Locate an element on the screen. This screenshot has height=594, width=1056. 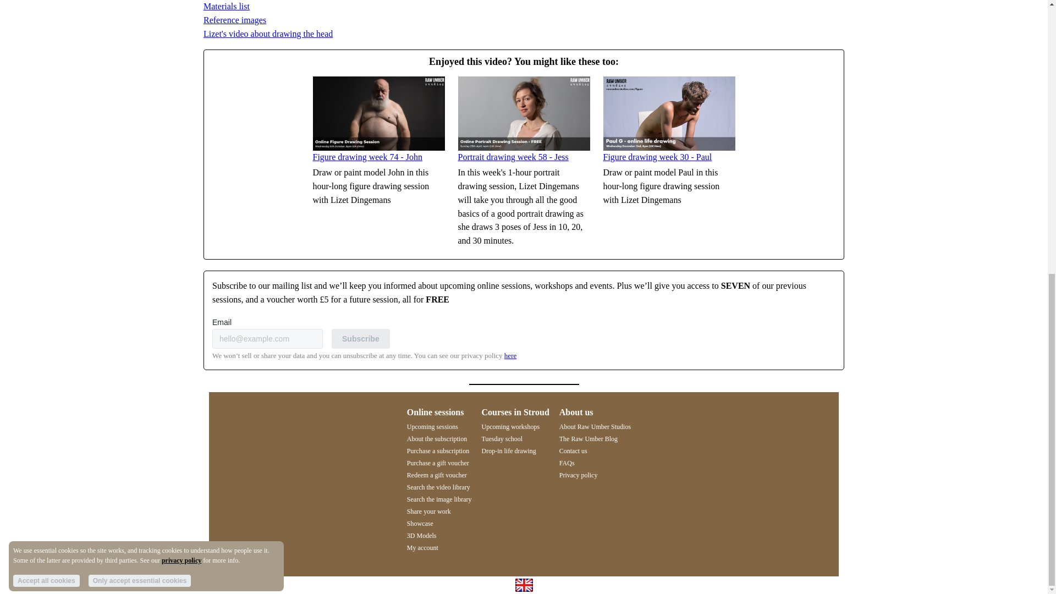
FAQs is located at coordinates (566, 463).